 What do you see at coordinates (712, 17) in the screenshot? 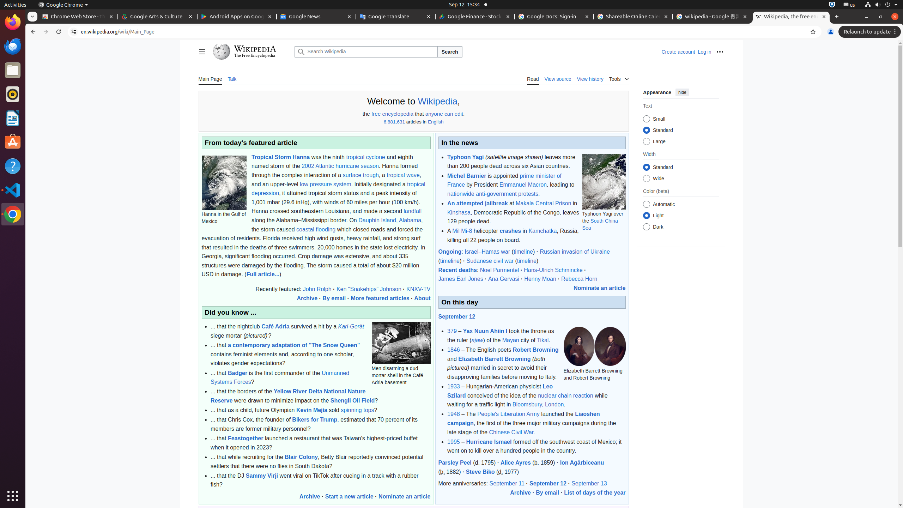
I see `wikipedia - Google 搜索 - Memory usage - 90.0 MB` at bounding box center [712, 17].